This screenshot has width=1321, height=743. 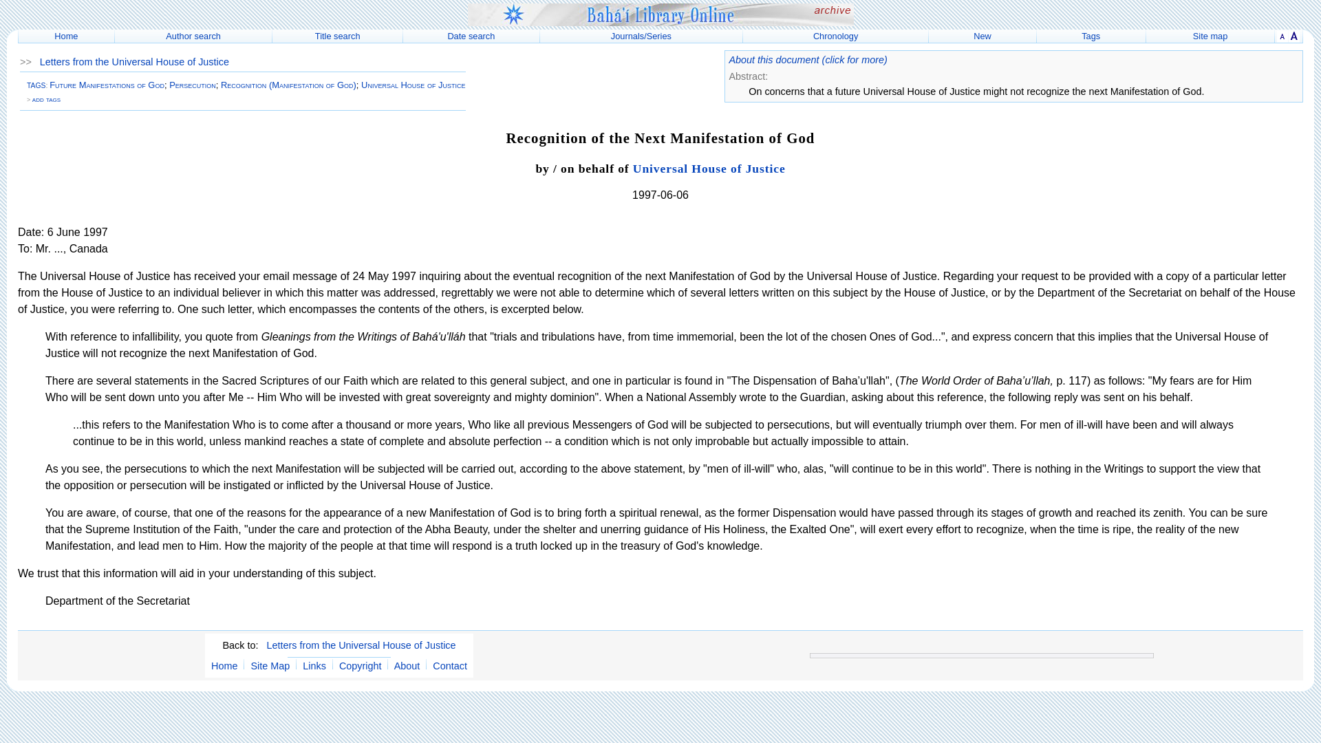 What do you see at coordinates (133, 62) in the screenshot?
I see `Letters from the Universal House of Justice` at bounding box center [133, 62].